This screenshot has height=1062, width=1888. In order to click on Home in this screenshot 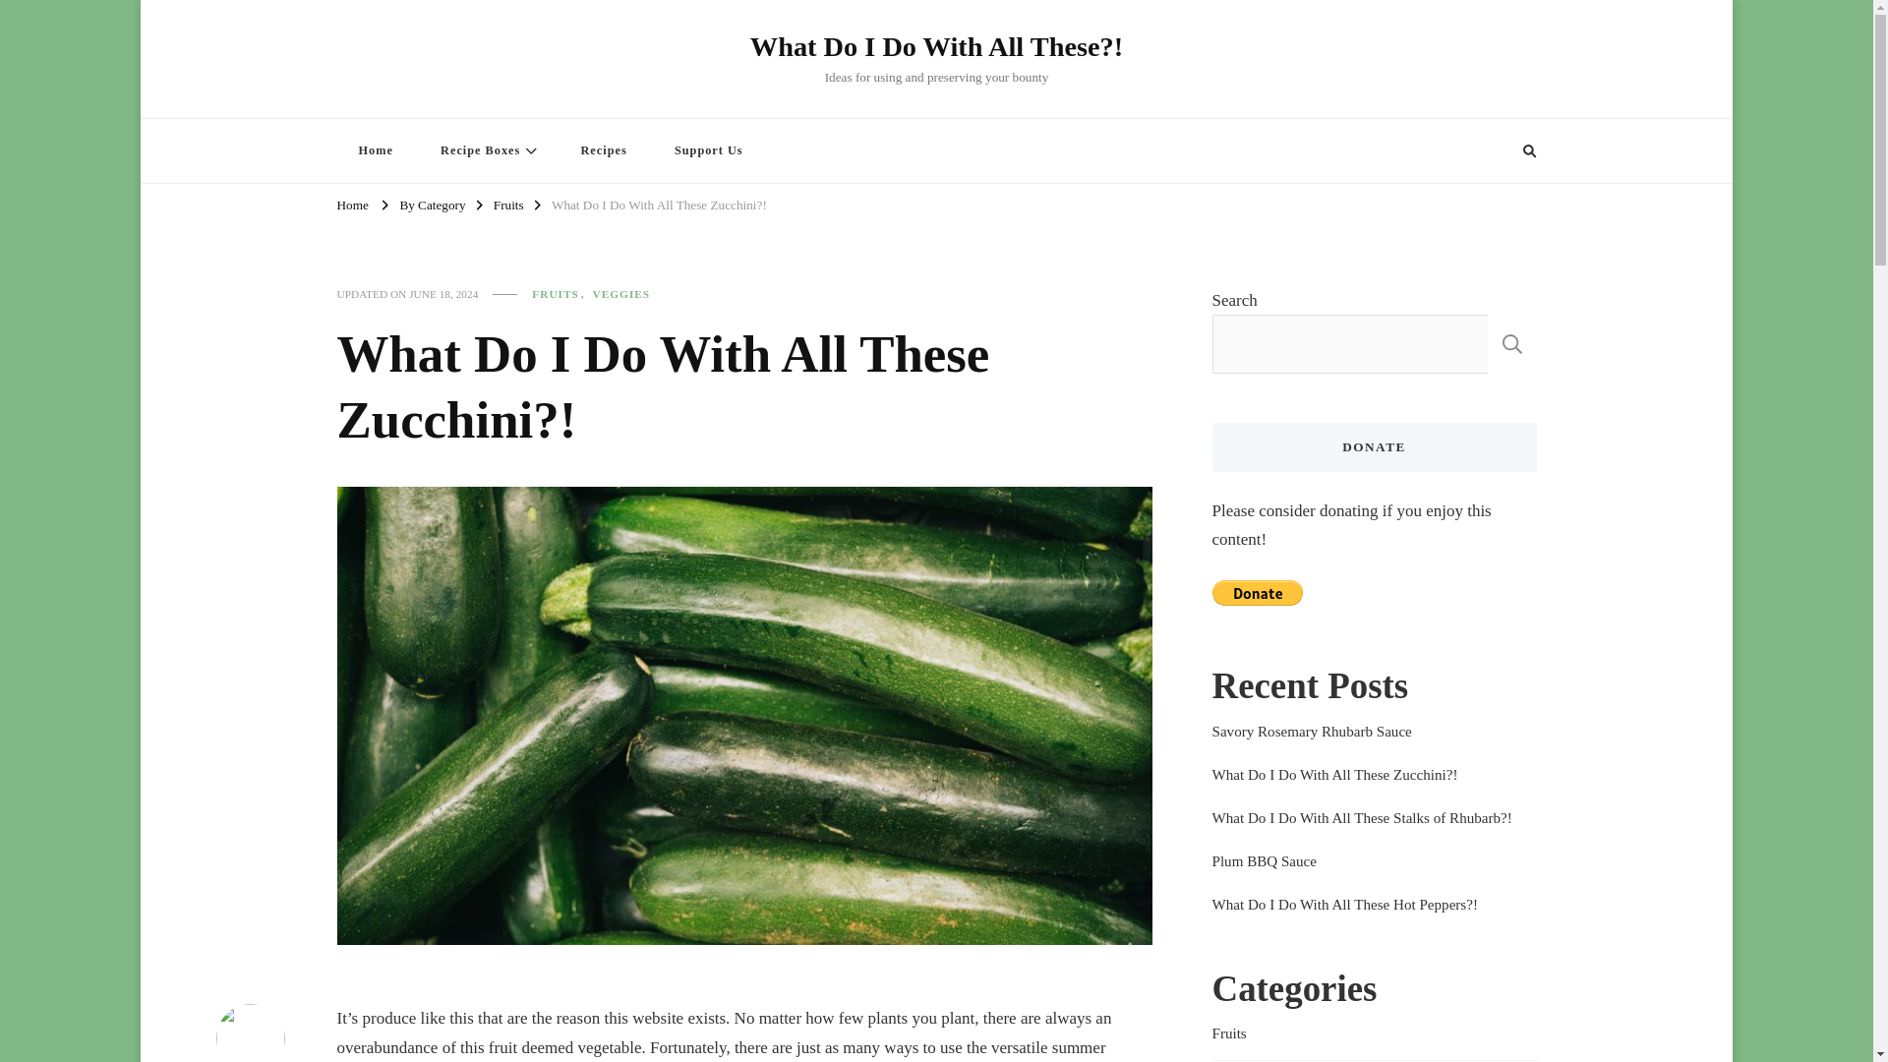, I will do `click(352, 206)`.